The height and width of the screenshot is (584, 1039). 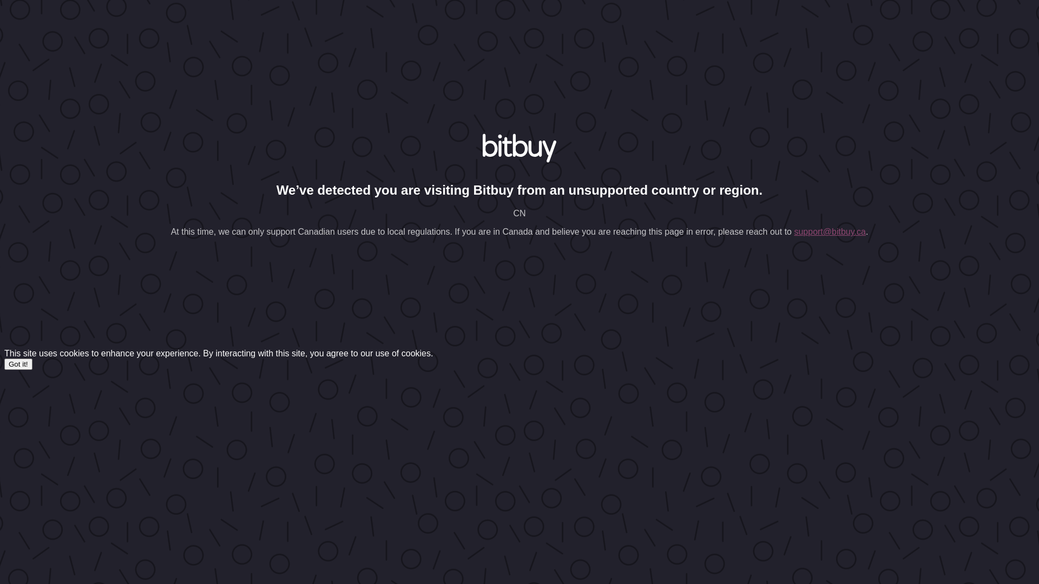 I want to click on Got it!, so click(x=18, y=364).